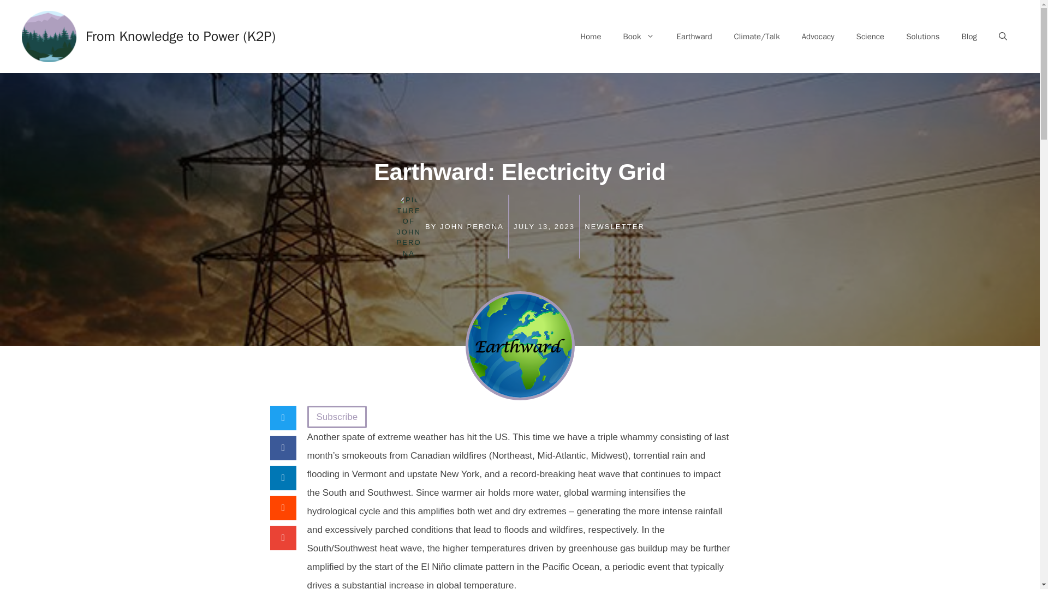  I want to click on Book, so click(639, 36).